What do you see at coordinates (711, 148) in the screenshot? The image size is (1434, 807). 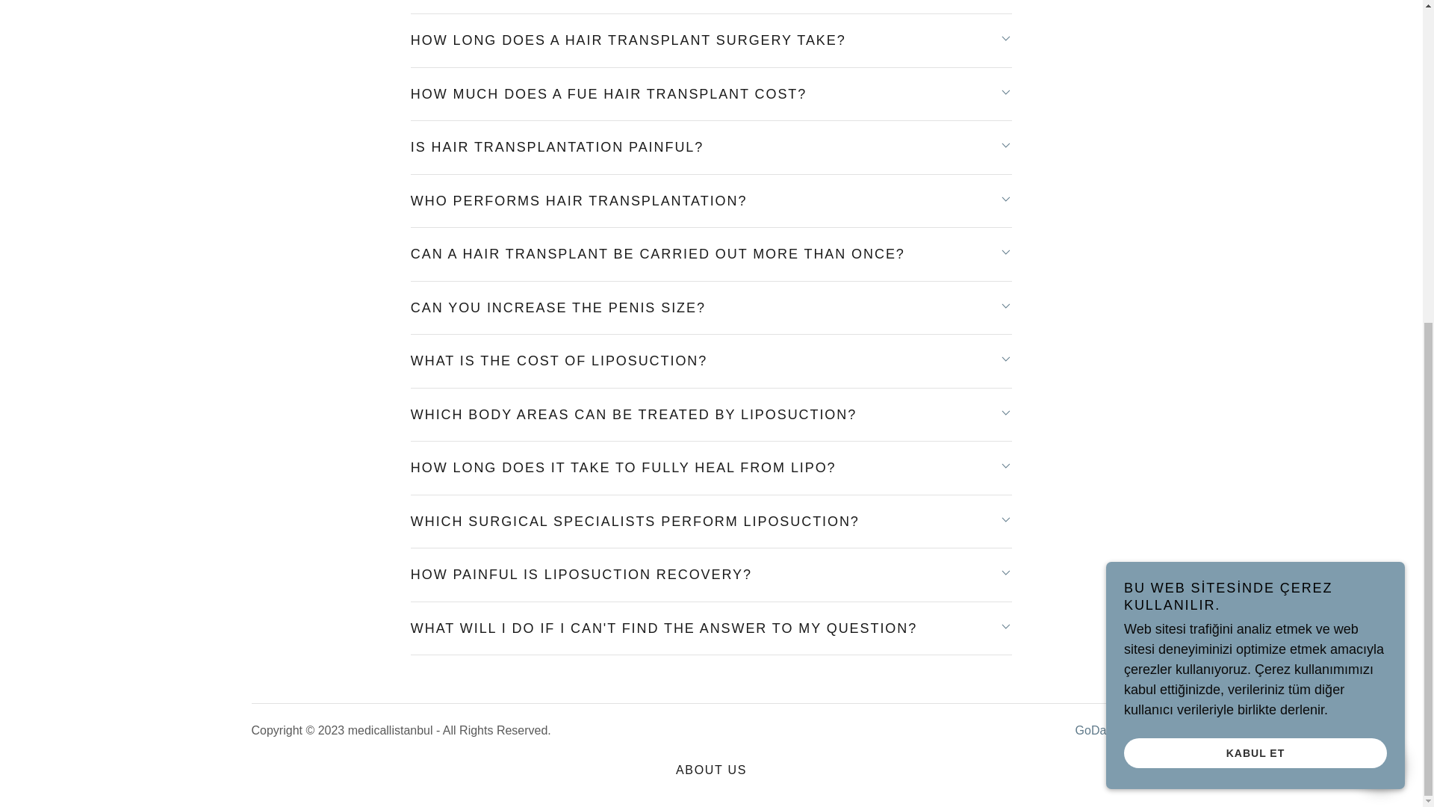 I see `IS HAIR TRANSPLANTATION PAINFUL?` at bounding box center [711, 148].